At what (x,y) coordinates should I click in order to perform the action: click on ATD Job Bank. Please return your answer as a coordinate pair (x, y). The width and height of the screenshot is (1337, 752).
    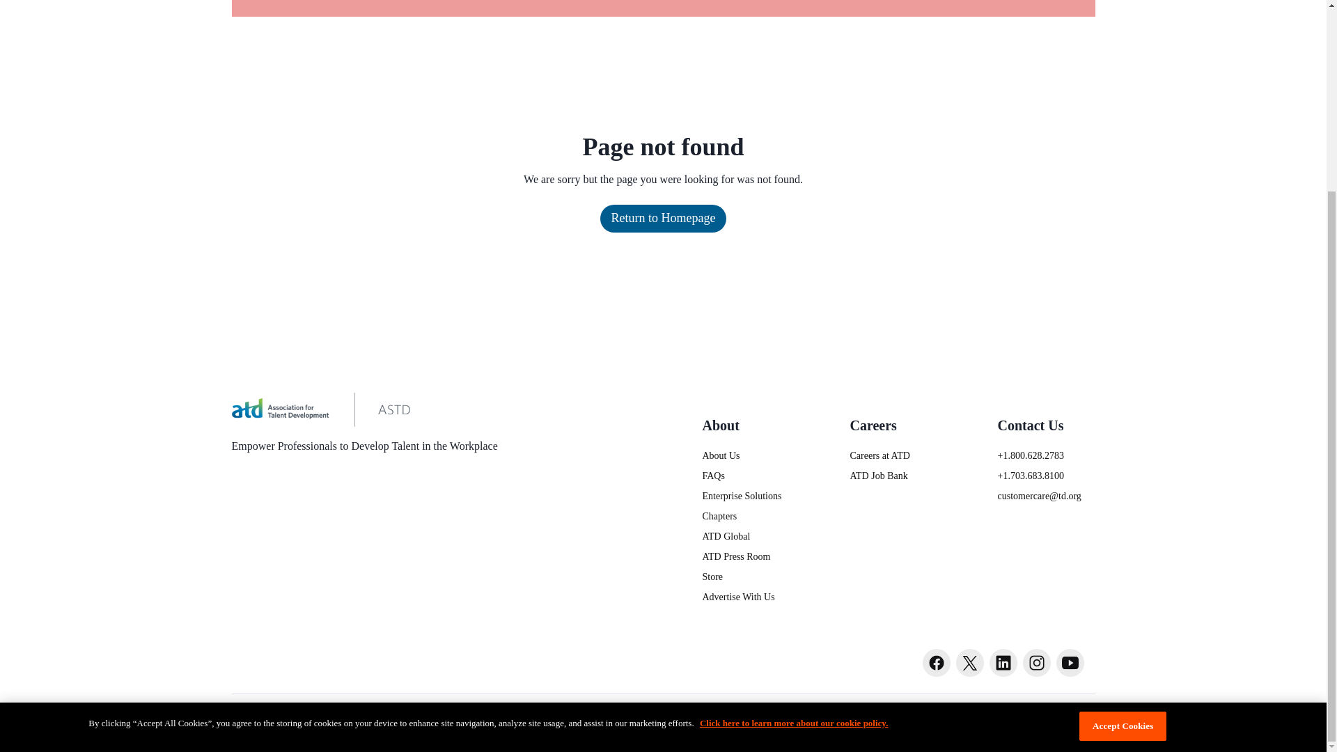
    Looking at the image, I should click on (898, 476).